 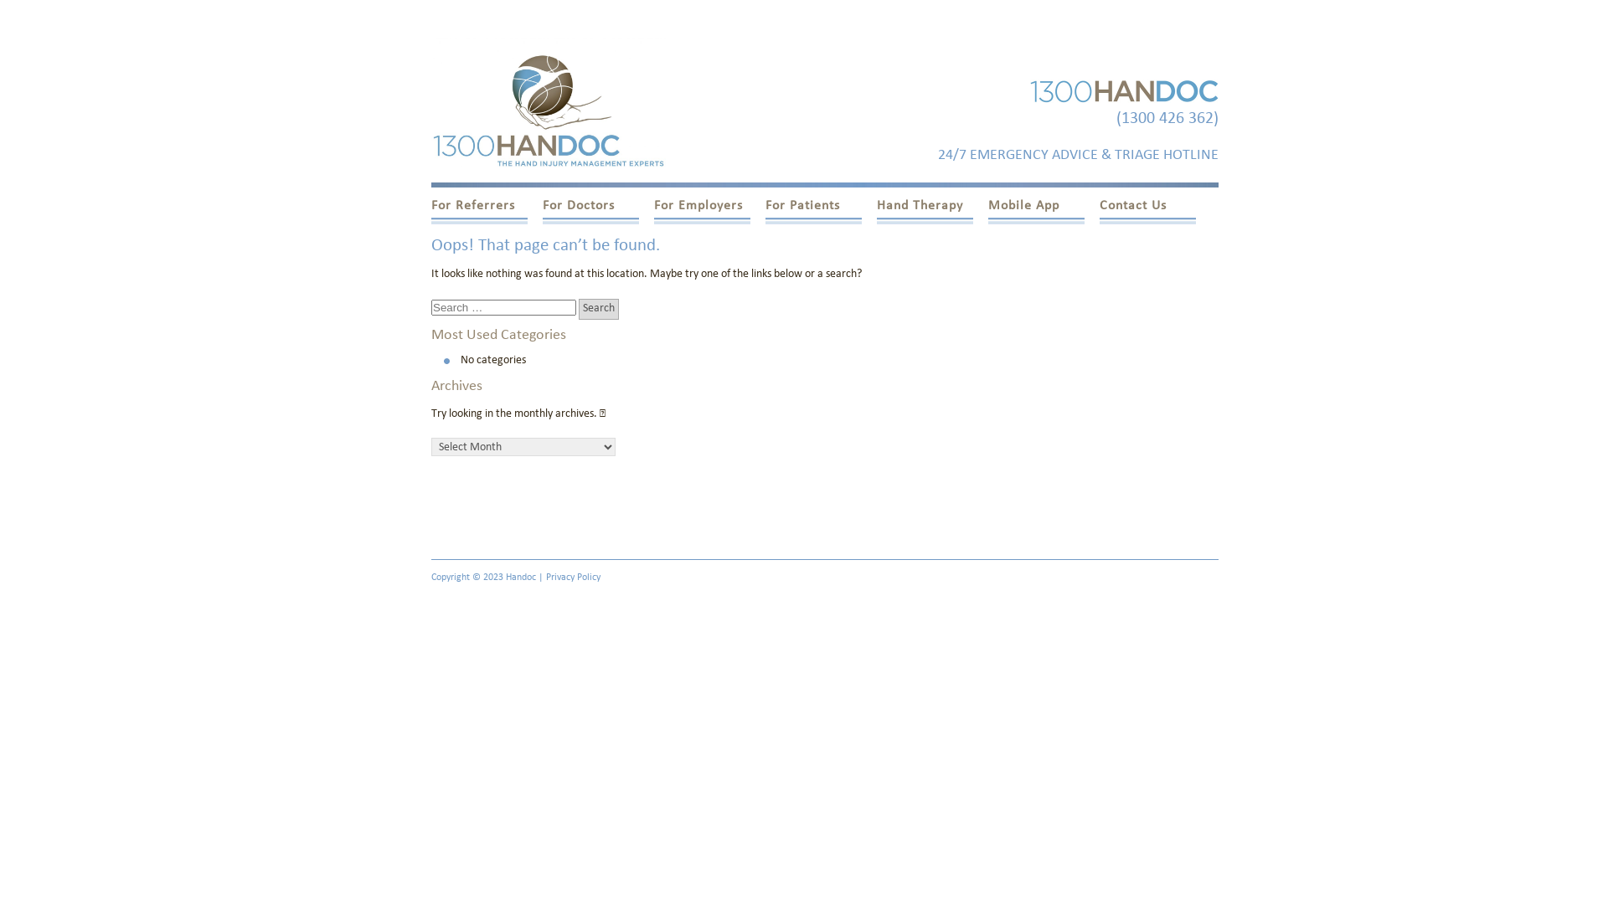 I want to click on For Employers, so click(x=702, y=212).